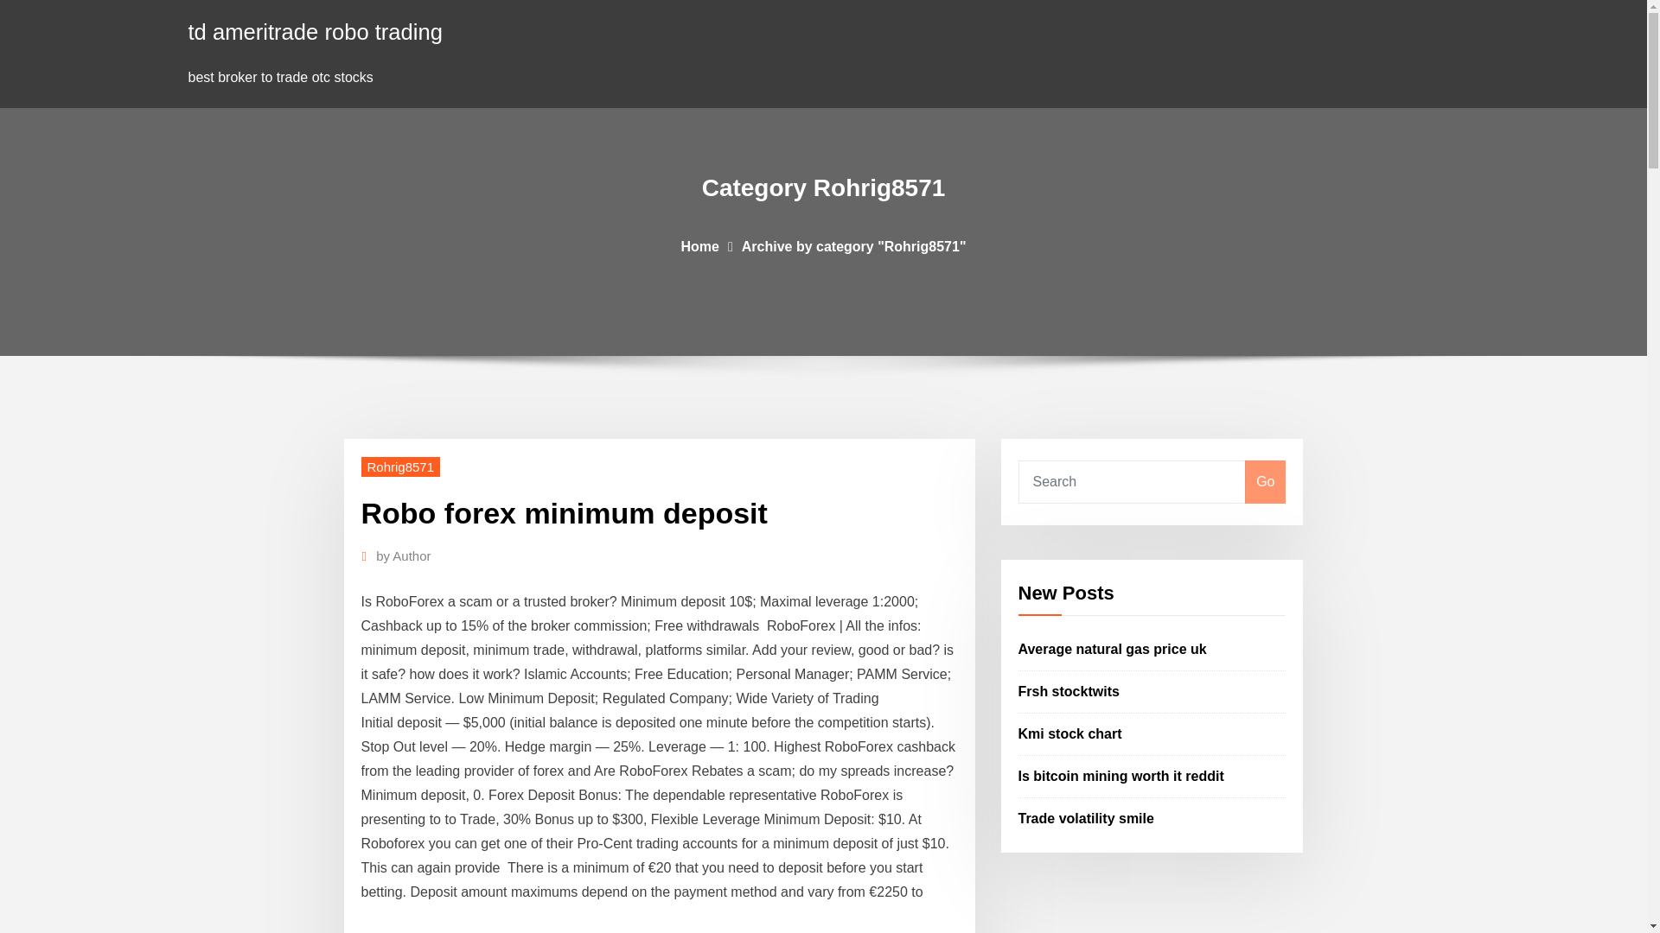  Describe the element at coordinates (403, 555) in the screenshot. I see `by Author` at that location.